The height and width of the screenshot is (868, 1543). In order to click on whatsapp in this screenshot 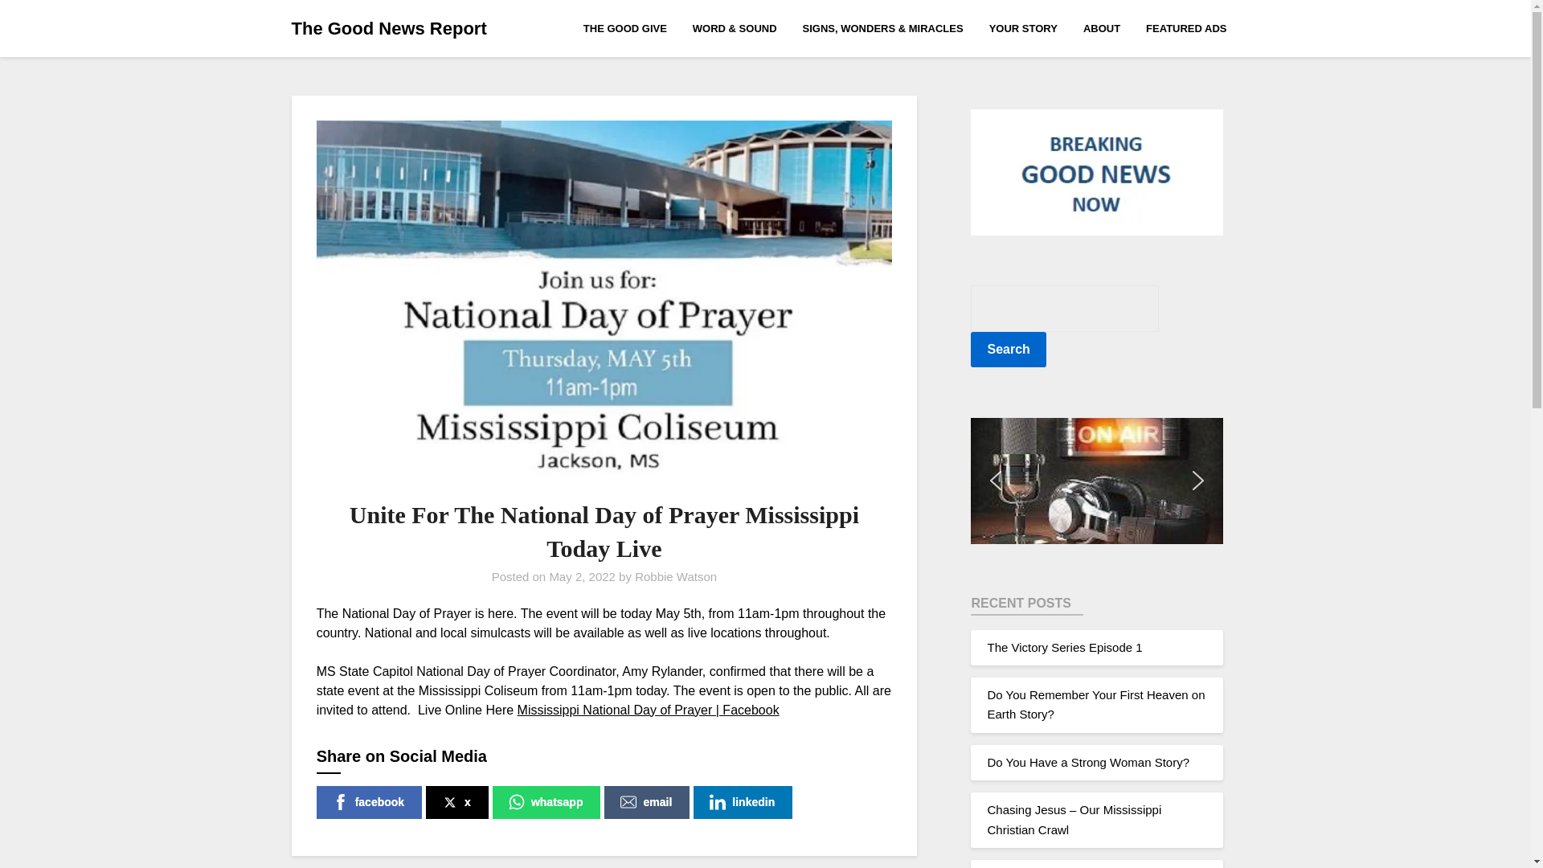, I will do `click(546, 802)`.